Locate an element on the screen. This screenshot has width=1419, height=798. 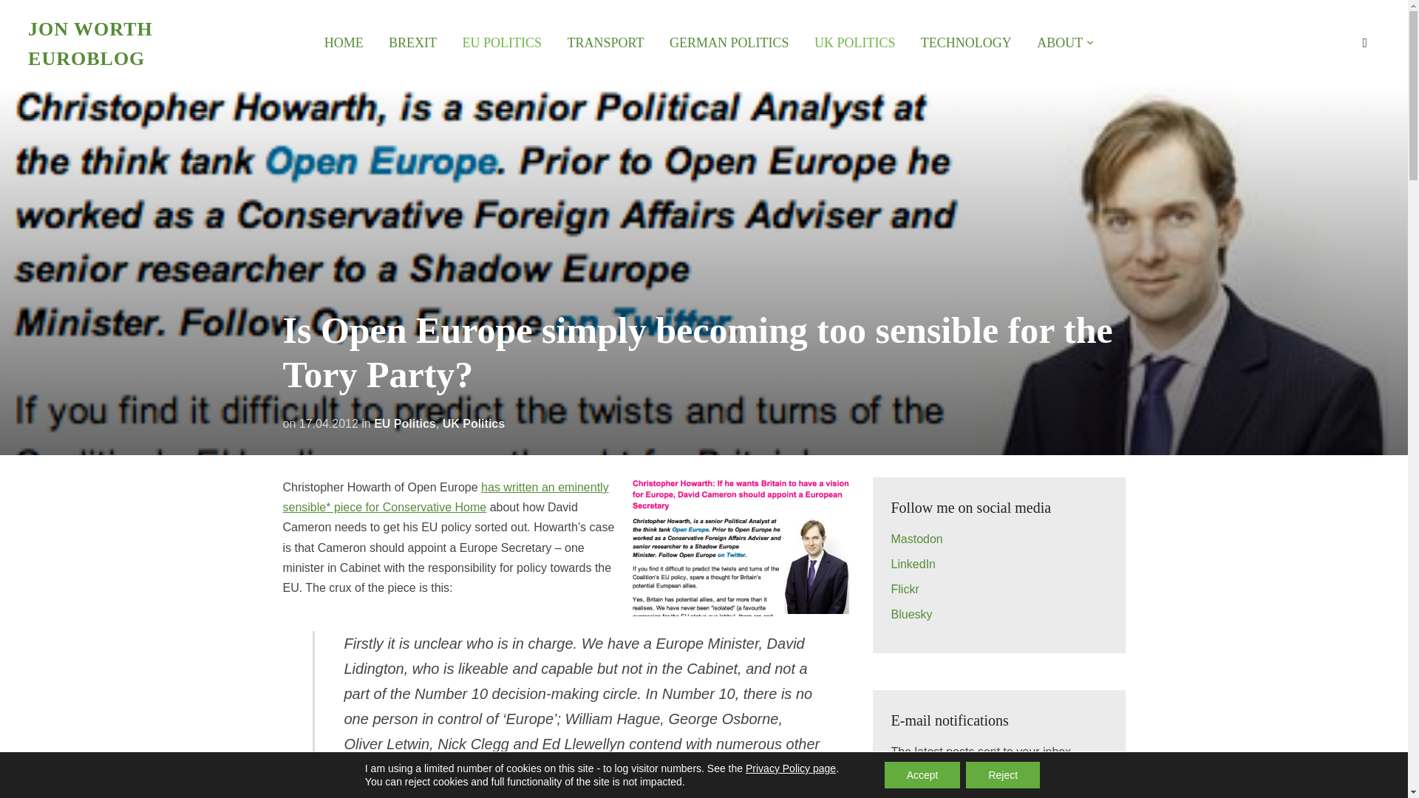
TECHNOLOGY is located at coordinates (966, 43).